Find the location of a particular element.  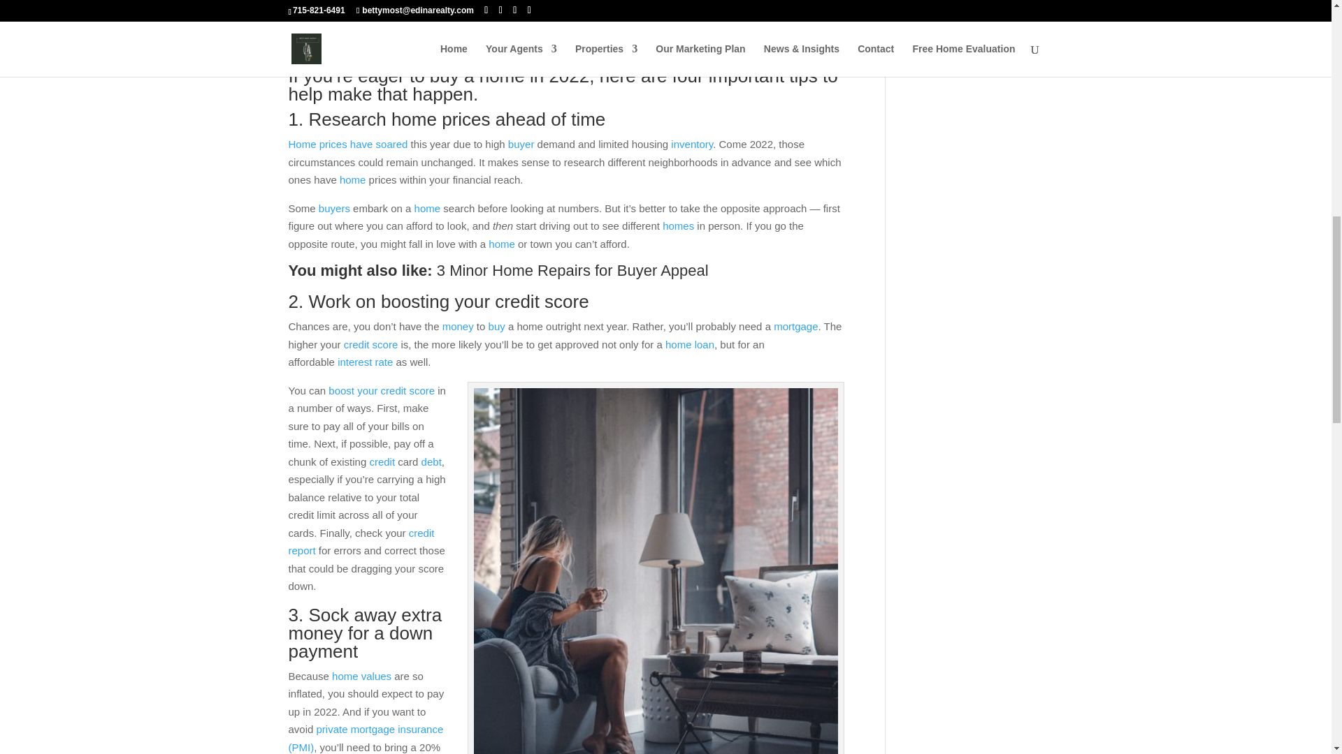

buyer is located at coordinates (521, 144).